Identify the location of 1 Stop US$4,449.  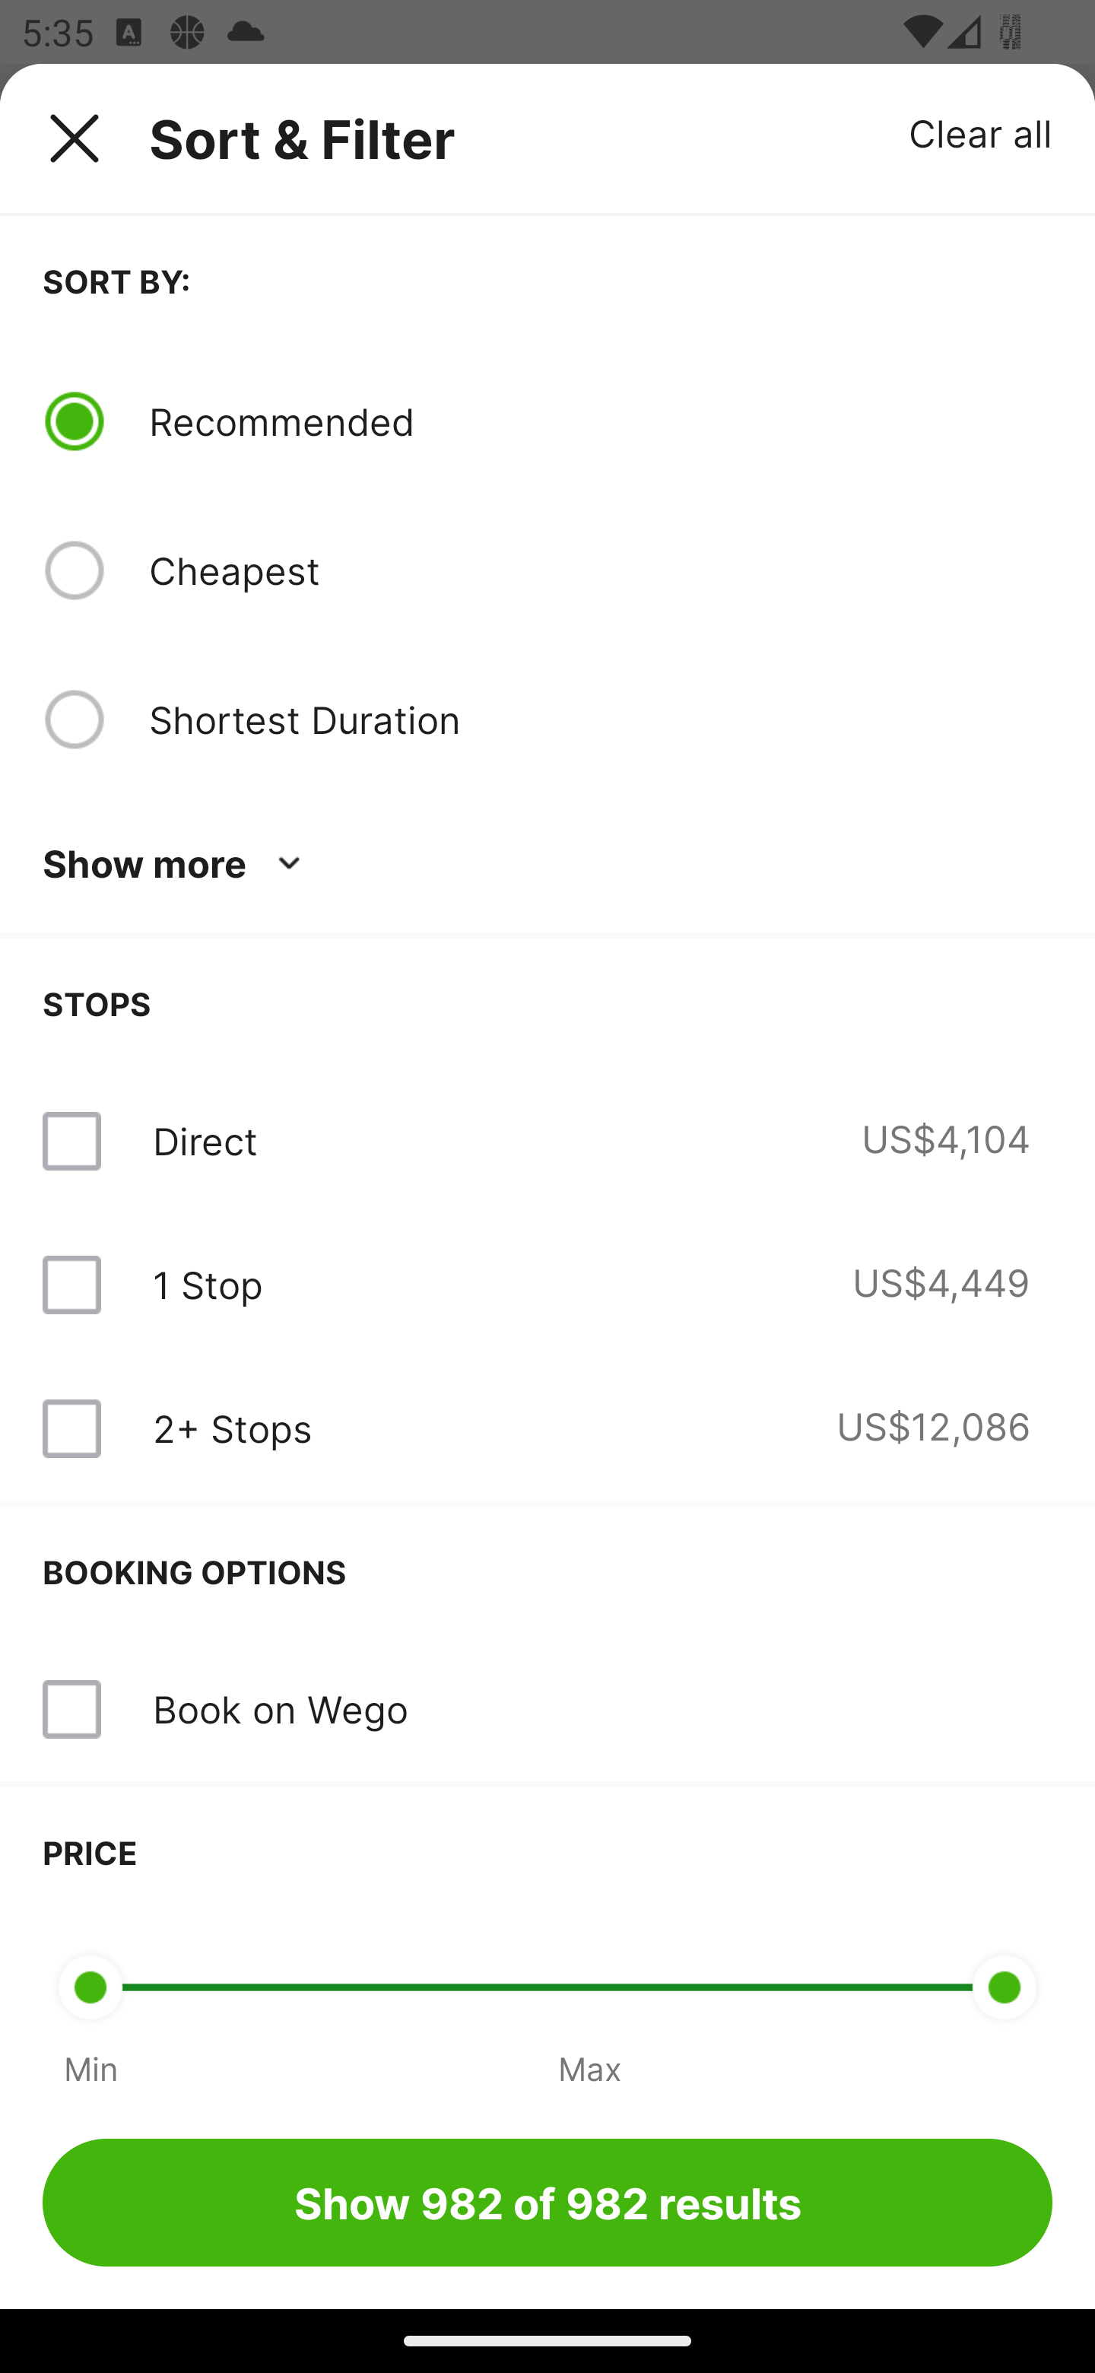
(547, 1285).